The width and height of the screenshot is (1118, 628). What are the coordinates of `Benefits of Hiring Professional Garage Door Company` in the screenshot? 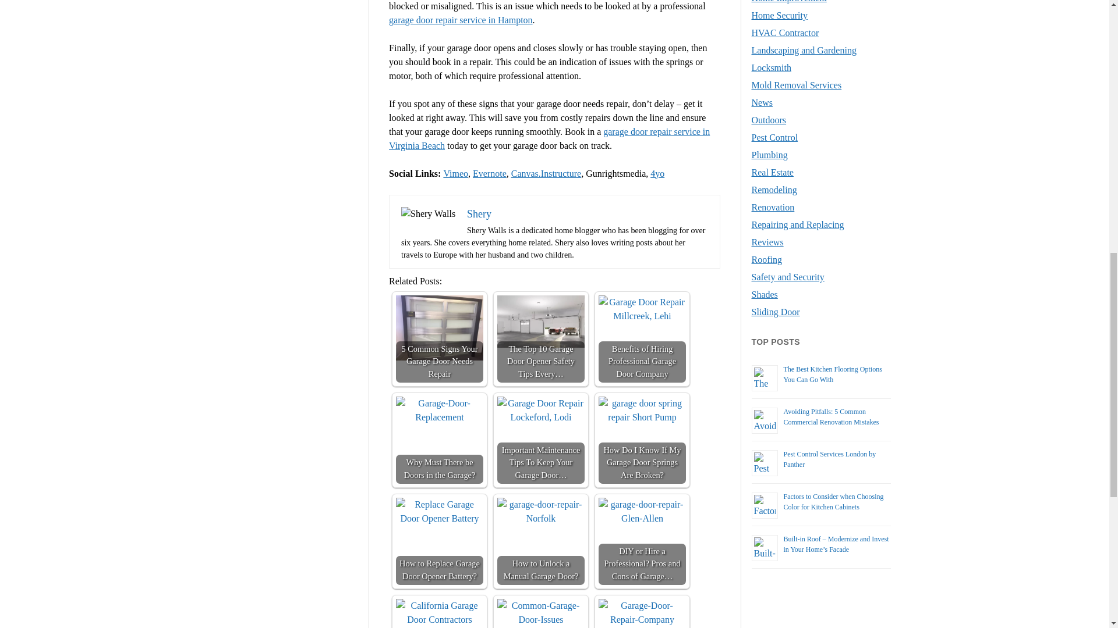 It's located at (642, 338).